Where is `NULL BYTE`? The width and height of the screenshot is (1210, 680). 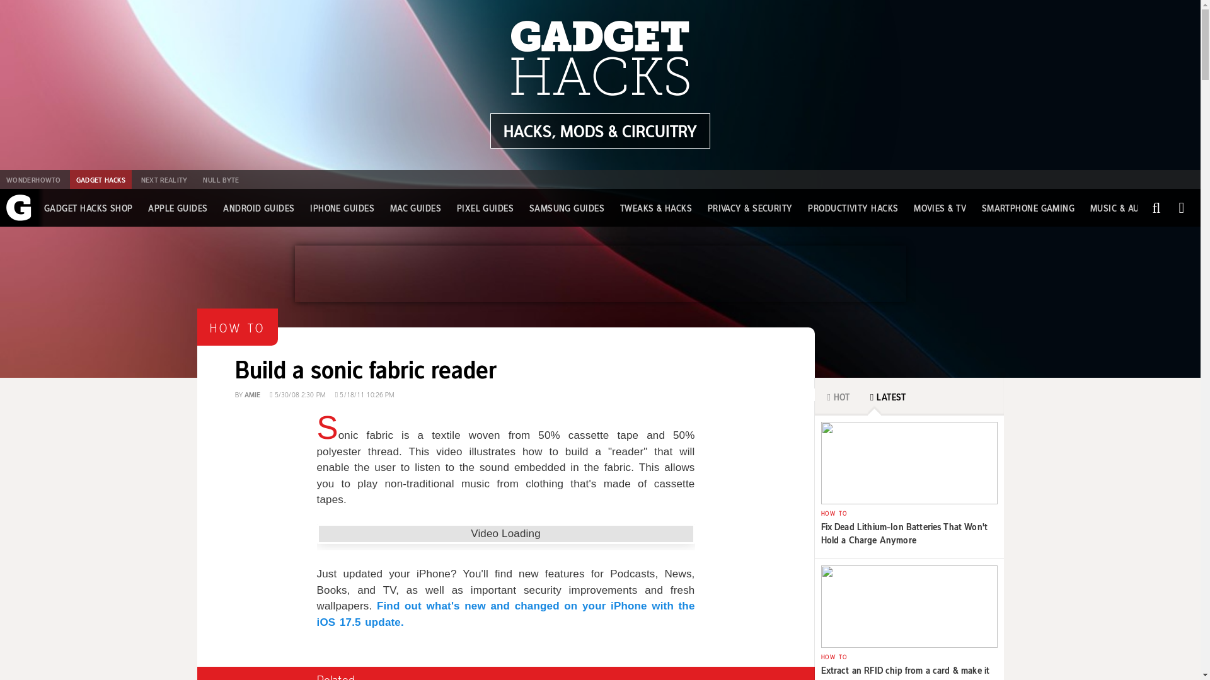 NULL BYTE is located at coordinates (164, 179).